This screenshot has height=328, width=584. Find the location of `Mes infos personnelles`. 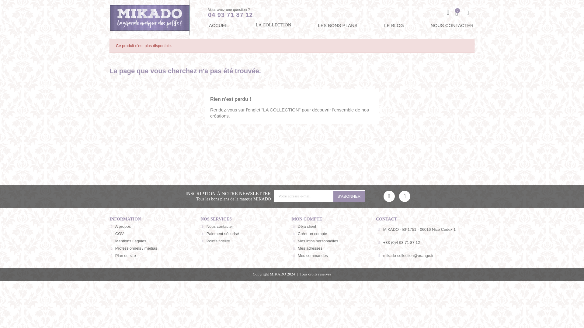

Mes infos personnelles is located at coordinates (334, 241).